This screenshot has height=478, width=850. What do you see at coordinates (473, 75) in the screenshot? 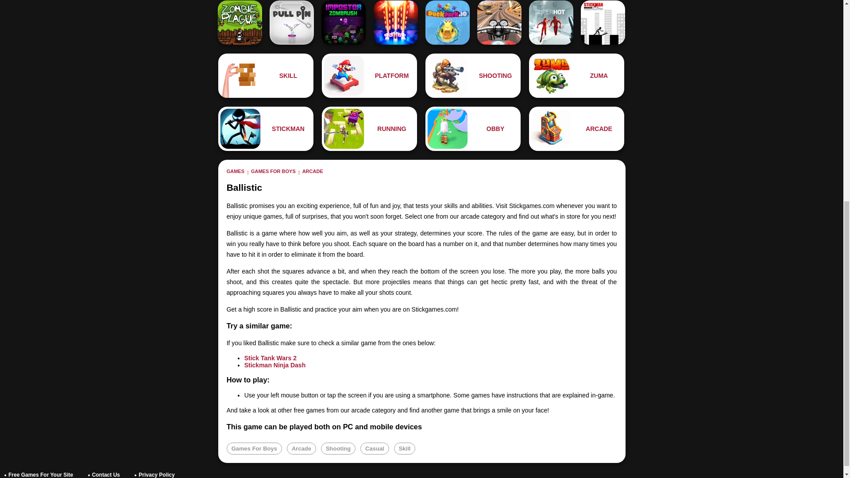
I see `Shooting` at bounding box center [473, 75].